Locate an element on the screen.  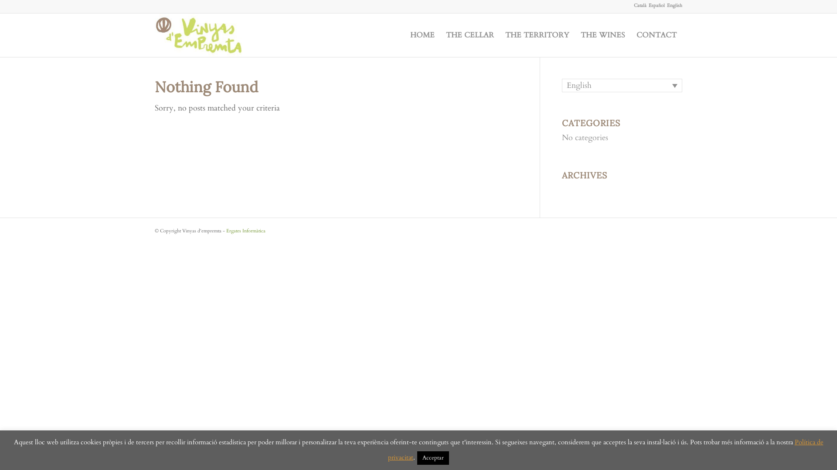
THE TERRITORY is located at coordinates (537, 35).